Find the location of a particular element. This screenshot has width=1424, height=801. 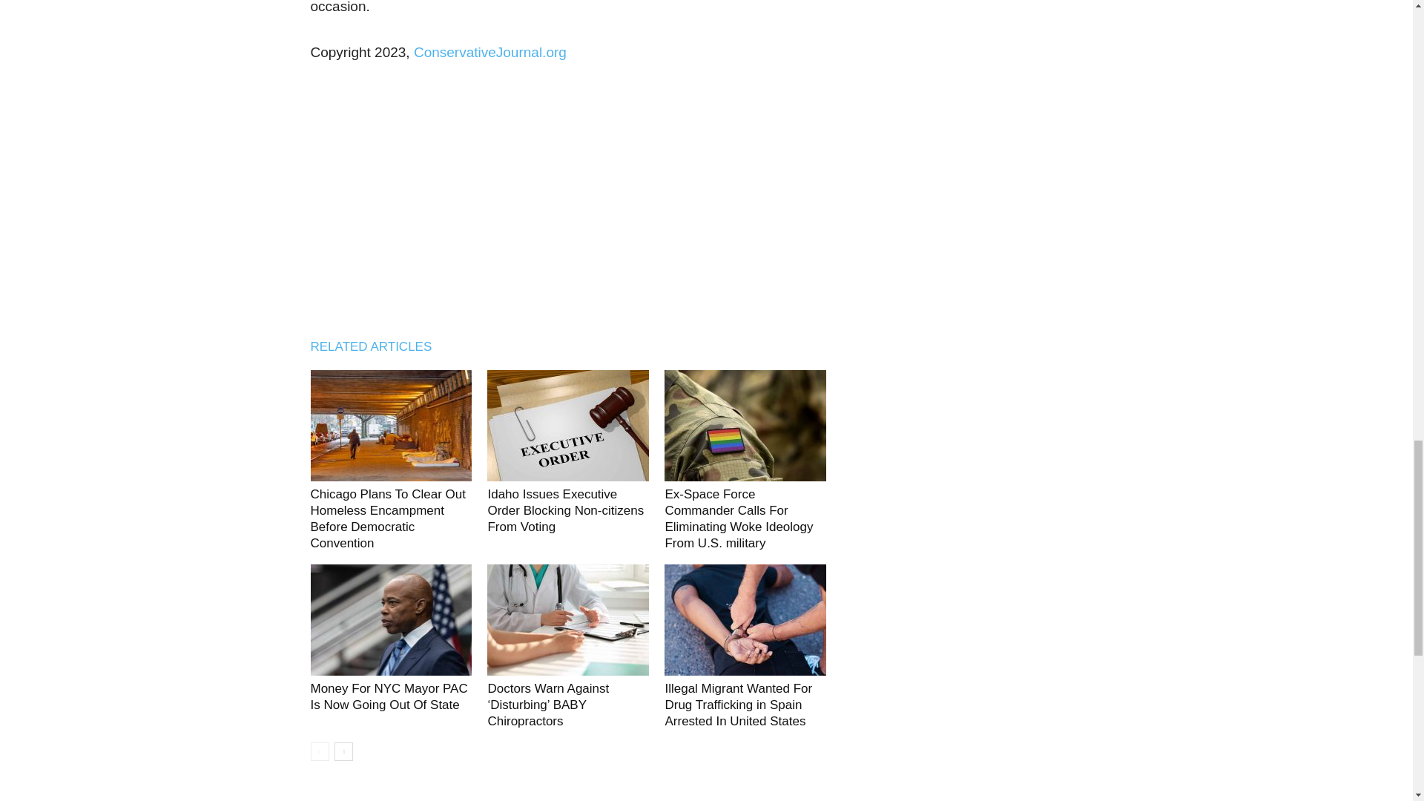

Advertisement is located at coordinates (568, 196).